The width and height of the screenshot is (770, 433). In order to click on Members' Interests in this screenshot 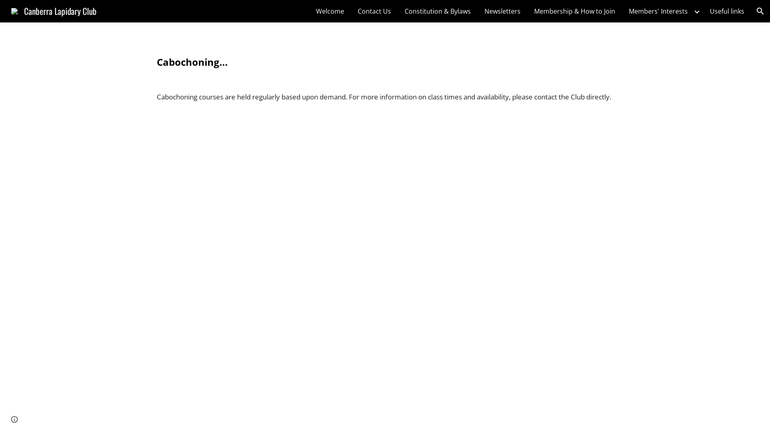, I will do `click(659, 11)`.